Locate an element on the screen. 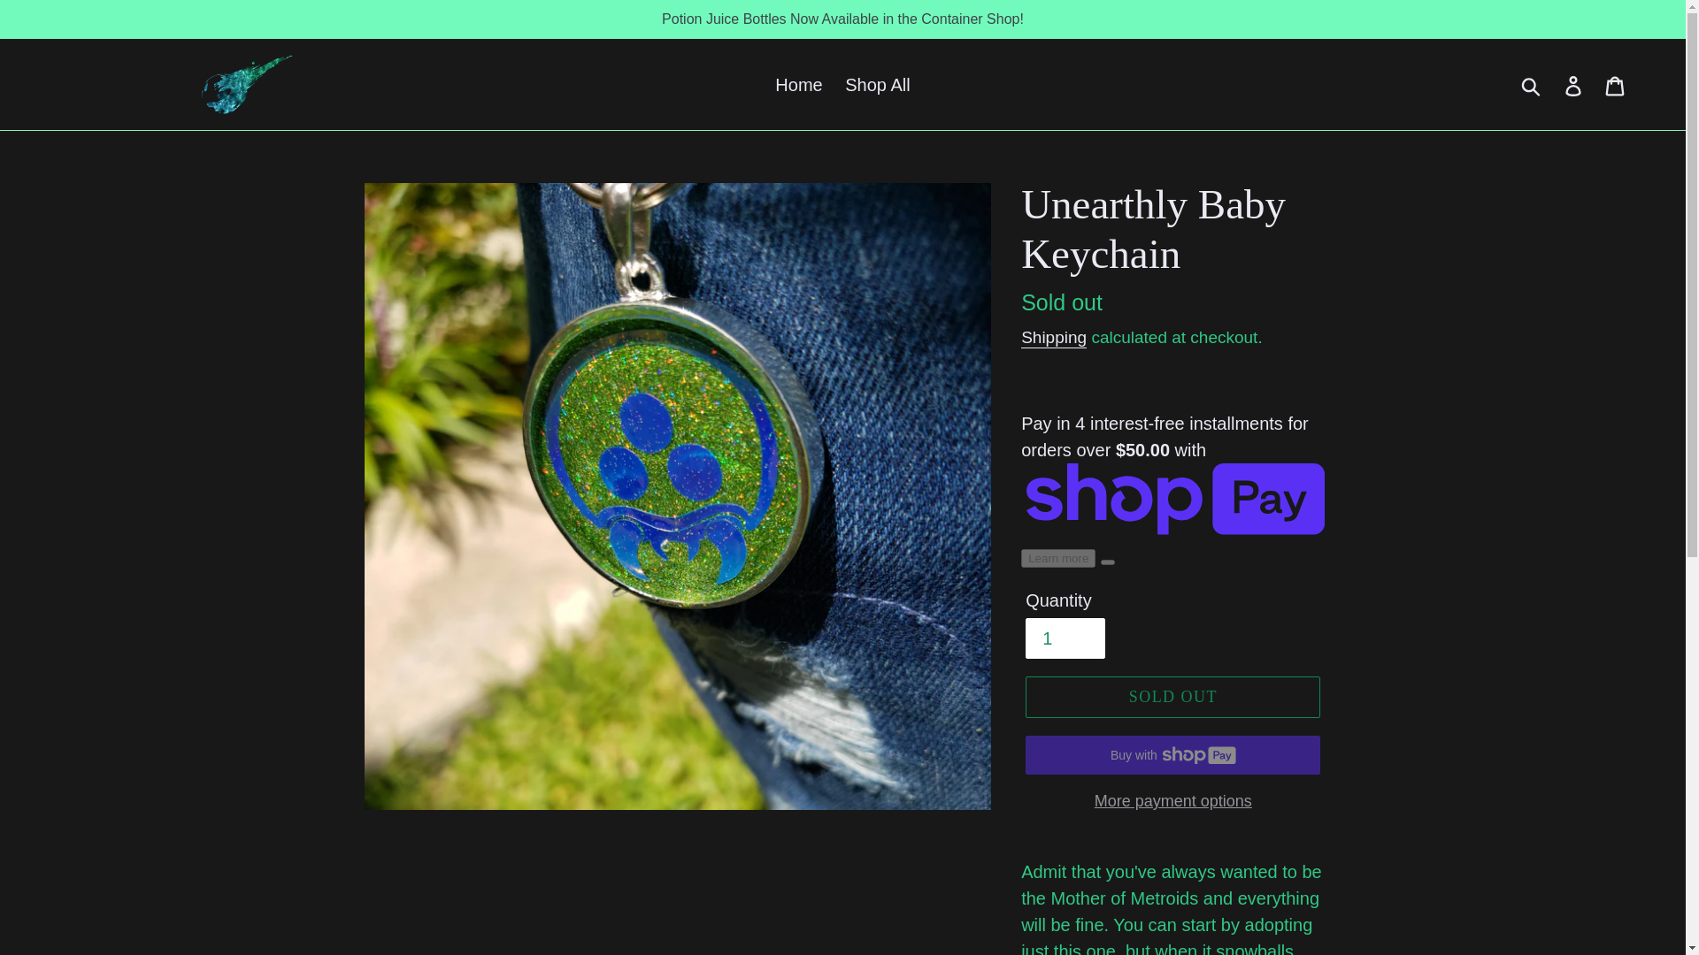 This screenshot has height=955, width=1699. Home is located at coordinates (798, 85).